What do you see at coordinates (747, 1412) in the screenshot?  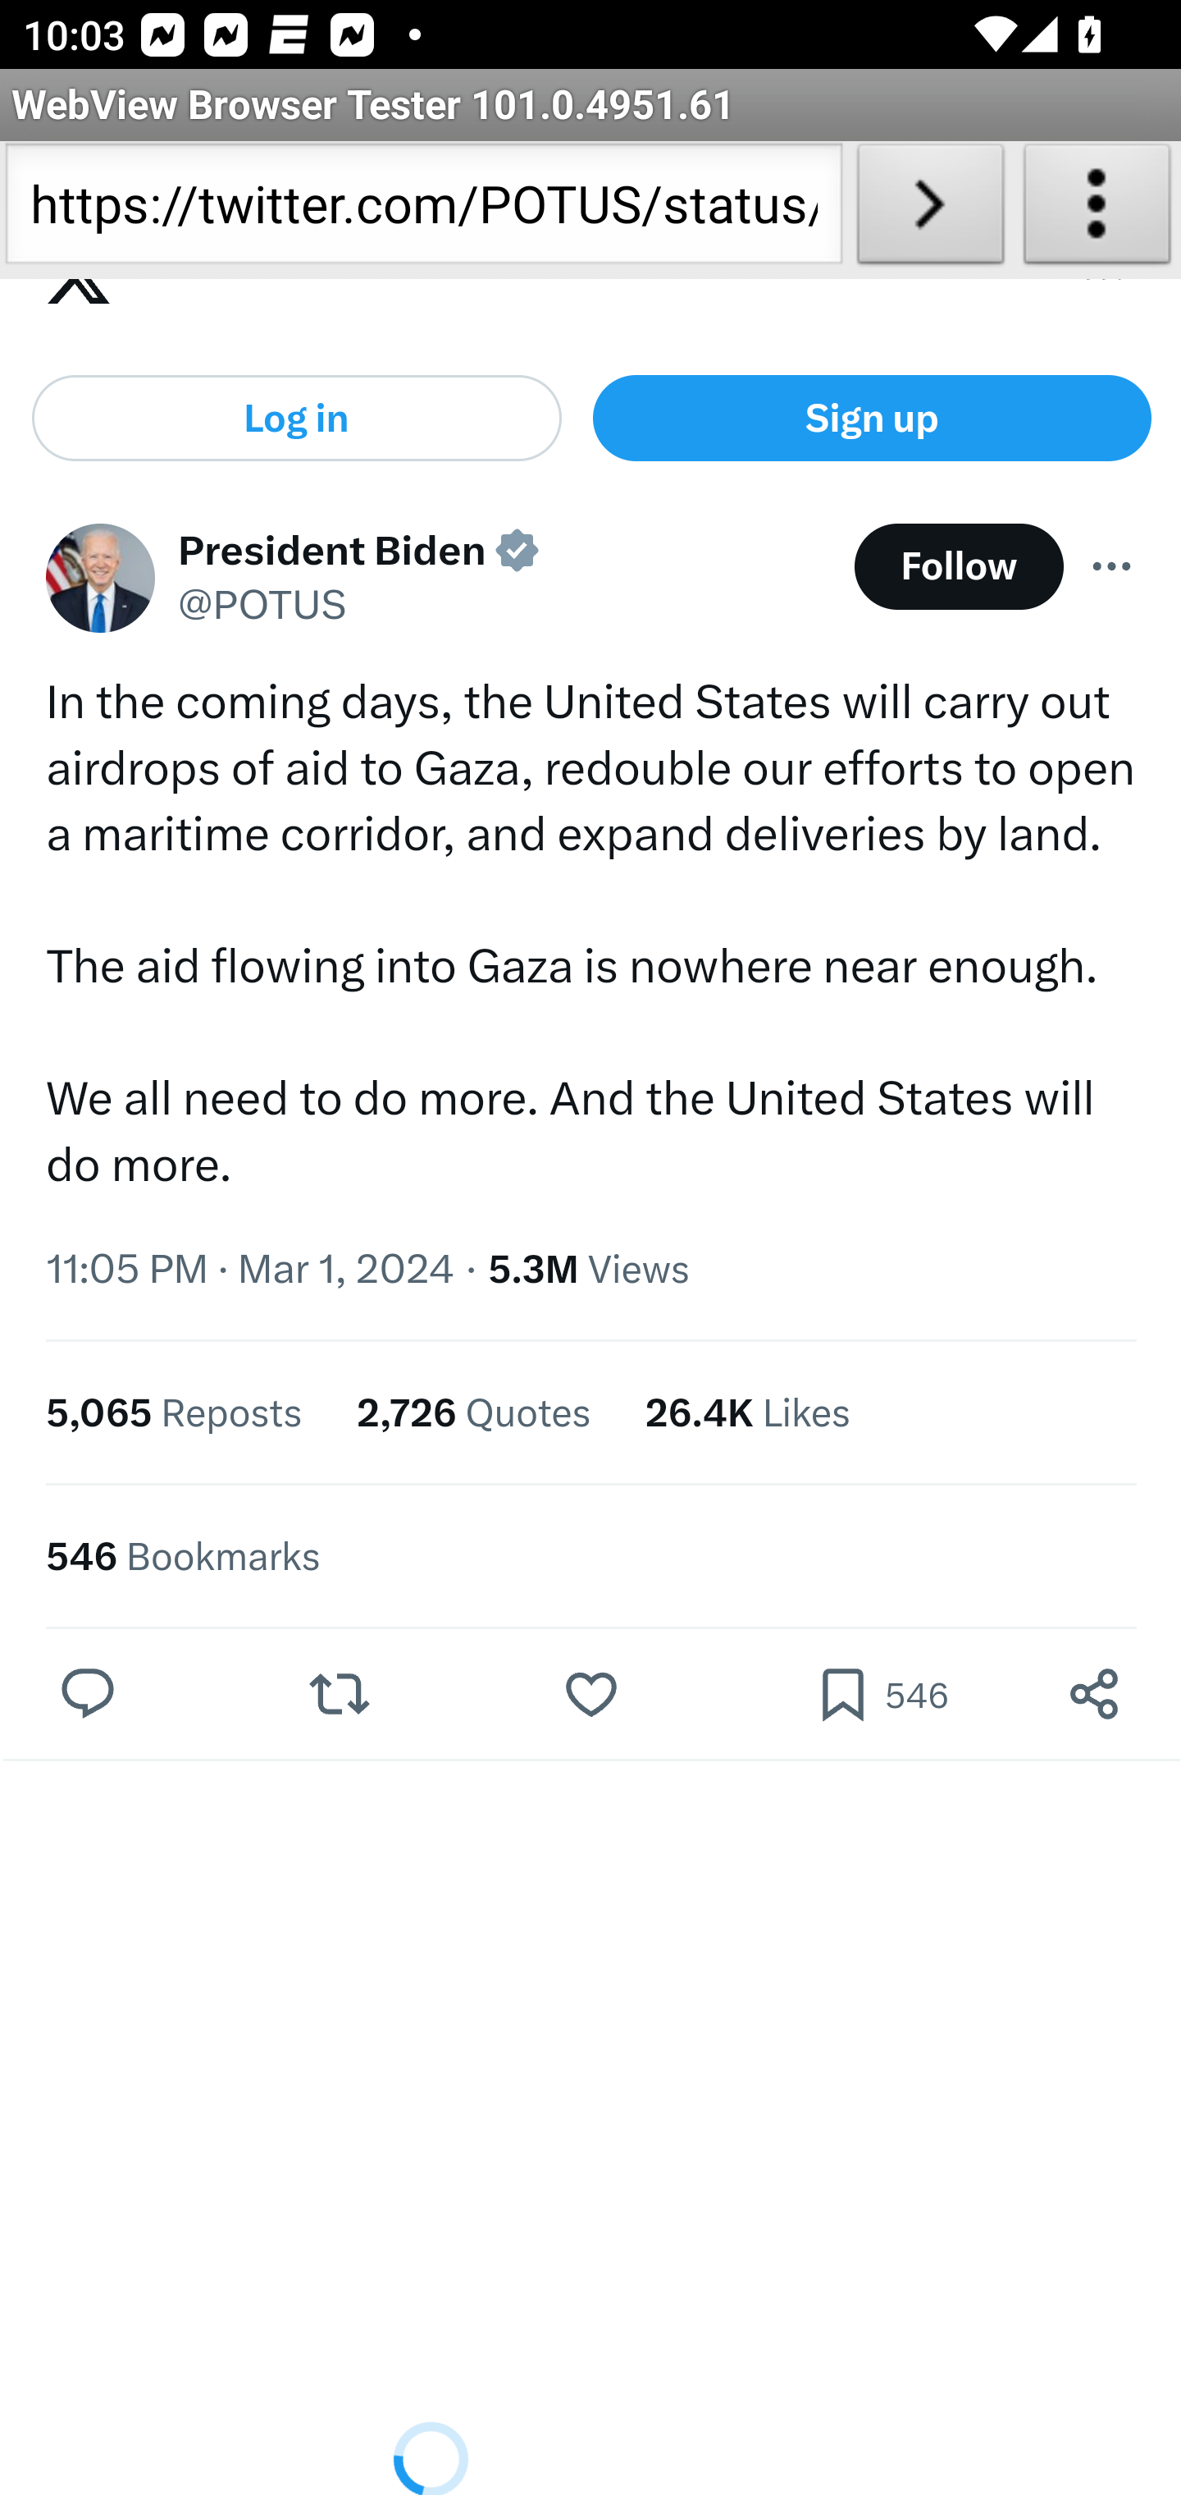 I see `26.4K Likes 26.4K   Likes` at bounding box center [747, 1412].